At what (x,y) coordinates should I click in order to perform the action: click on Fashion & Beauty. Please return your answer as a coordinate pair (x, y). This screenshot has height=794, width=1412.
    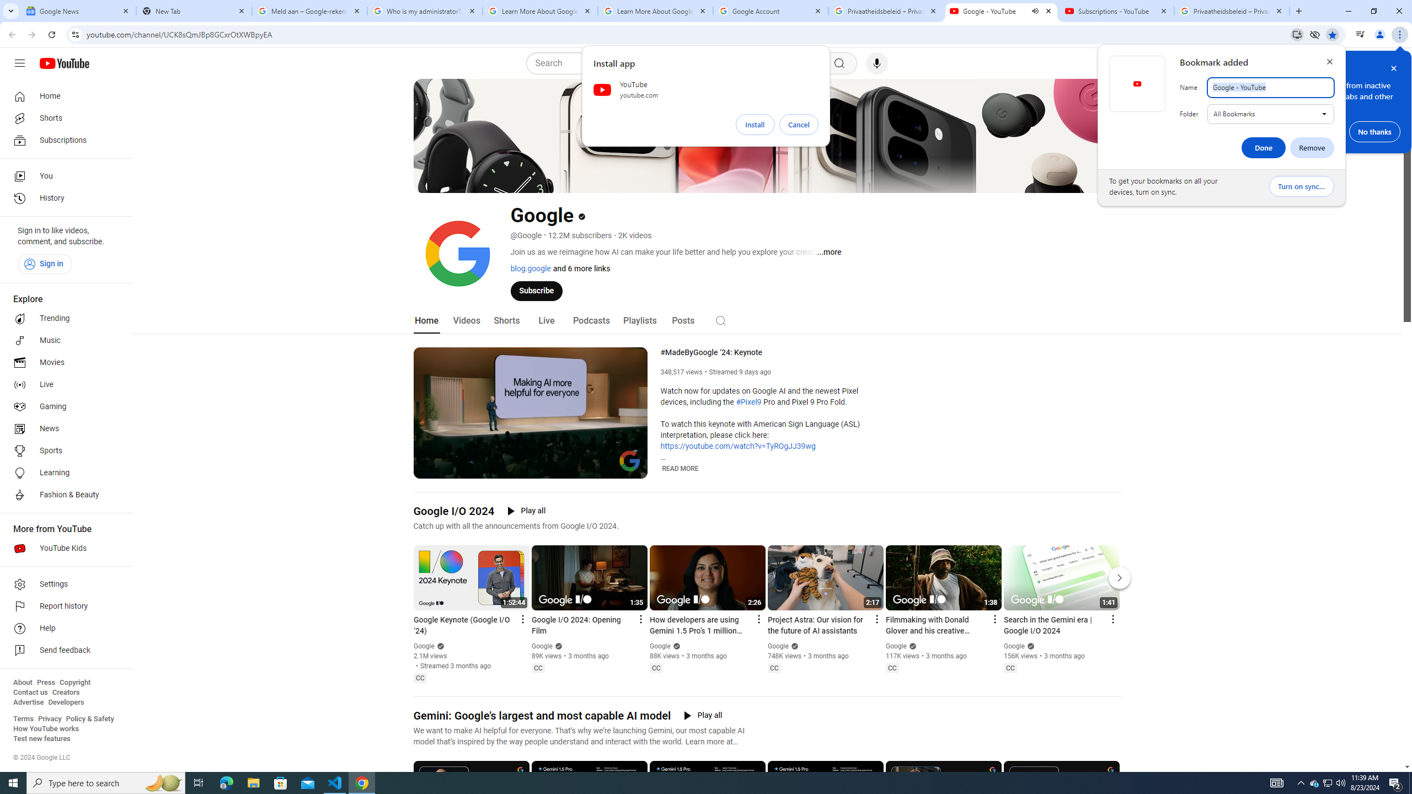
    Looking at the image, I should click on (63, 495).